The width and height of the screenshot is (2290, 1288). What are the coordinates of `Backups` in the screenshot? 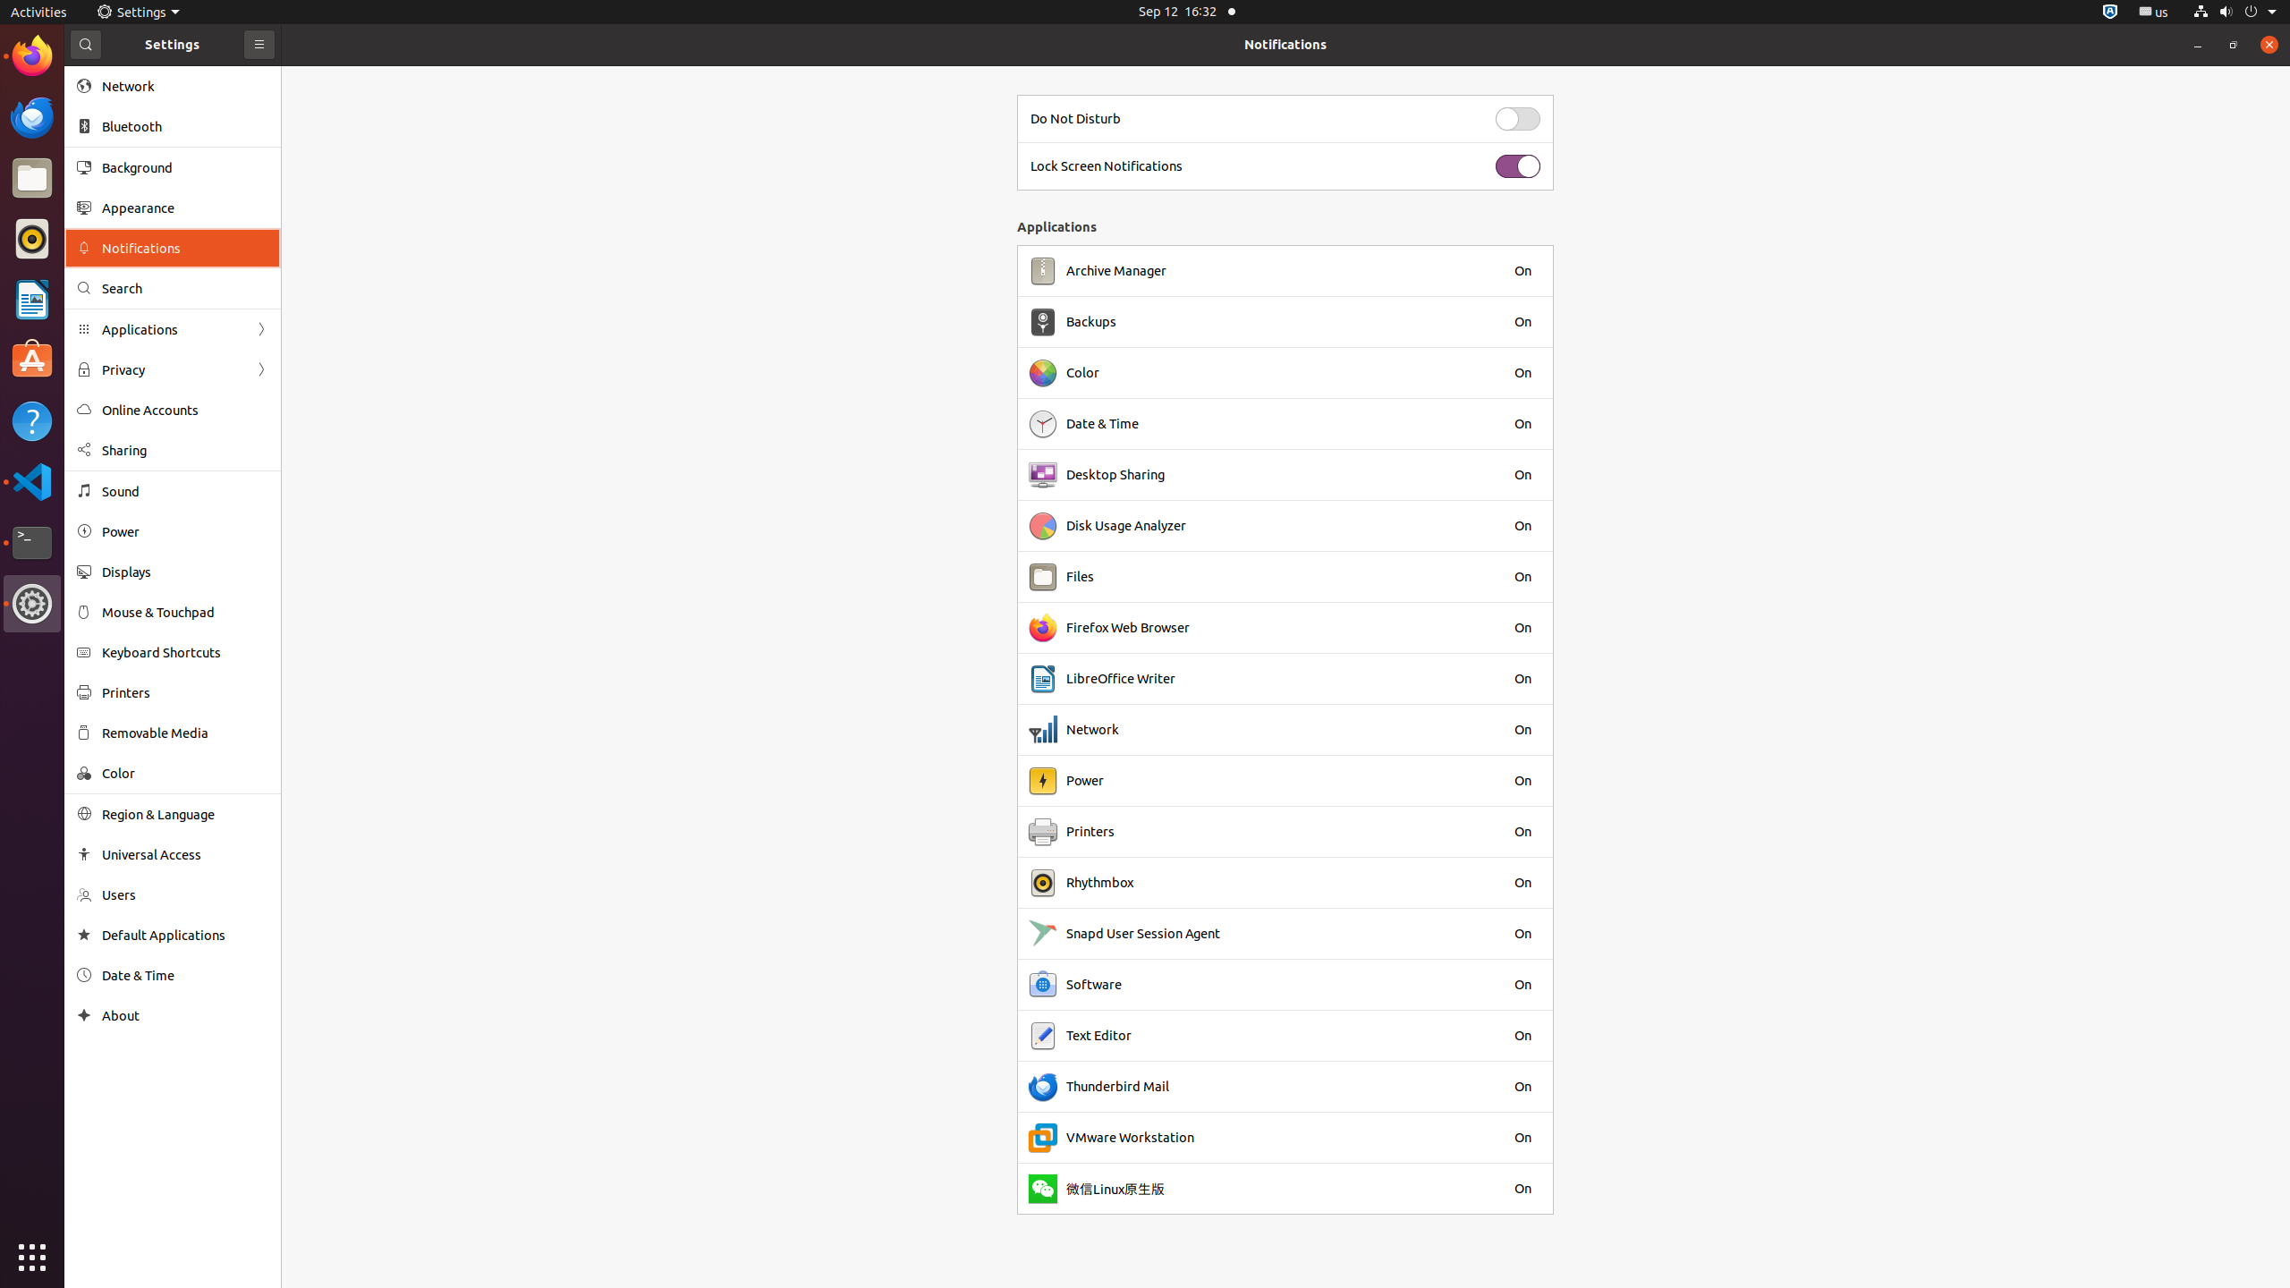 It's located at (1091, 322).